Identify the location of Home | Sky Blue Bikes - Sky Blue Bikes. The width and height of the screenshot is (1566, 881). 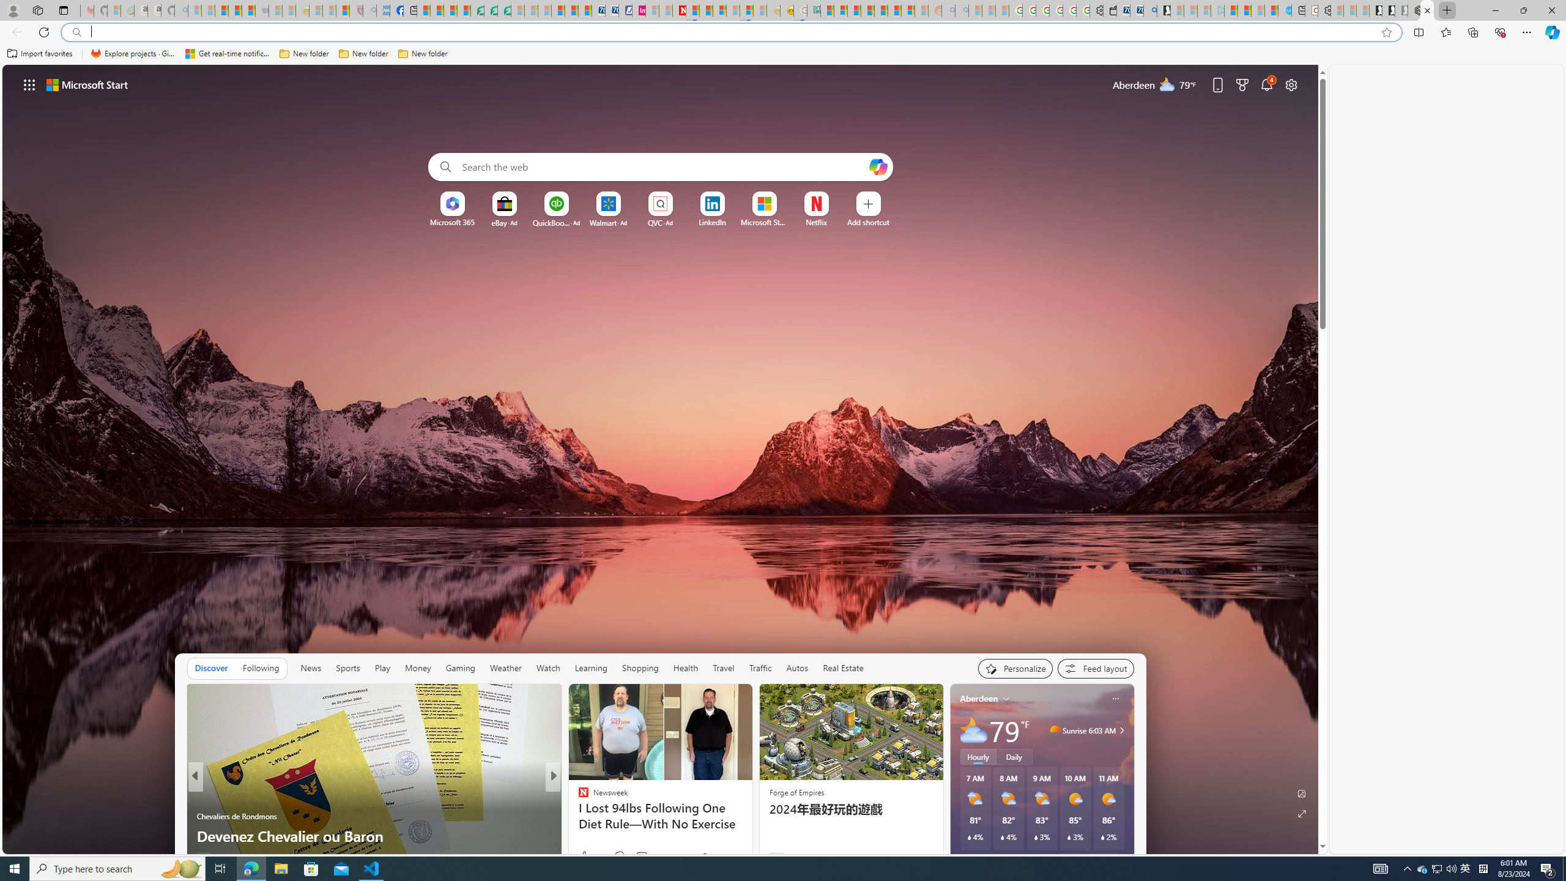
(1285, 10).